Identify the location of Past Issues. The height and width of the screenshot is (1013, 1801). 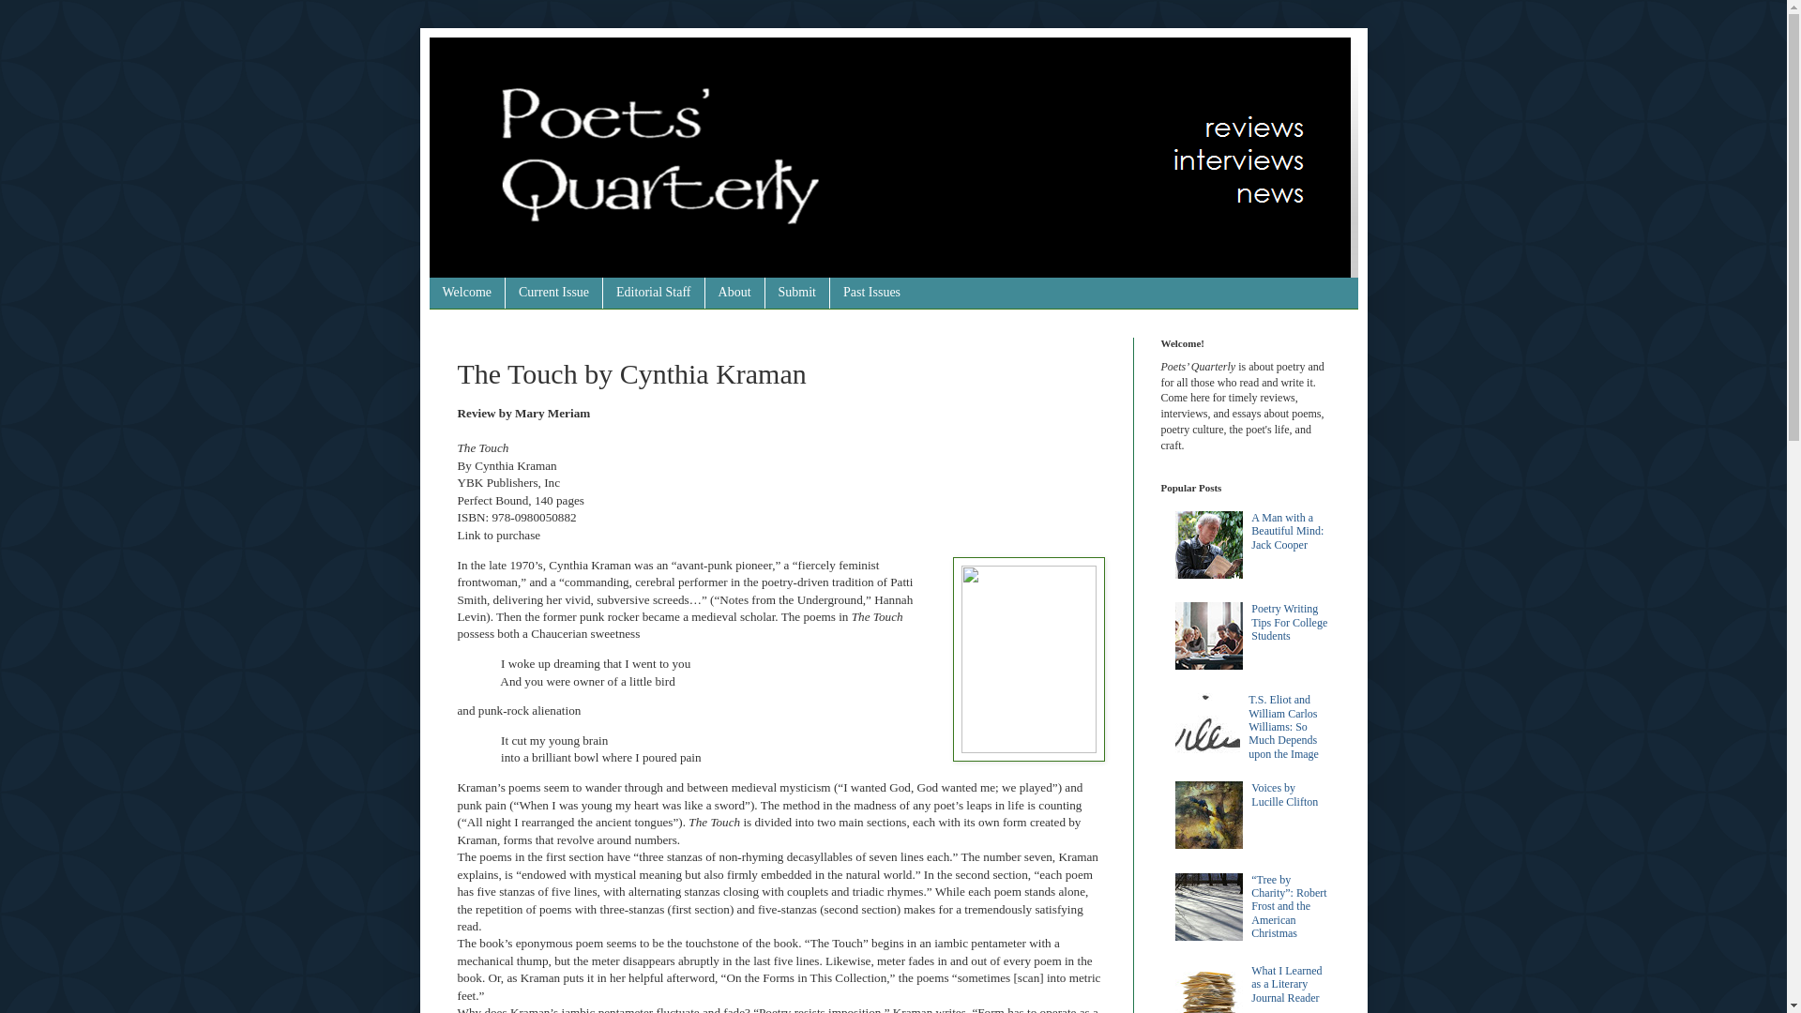
(870, 293).